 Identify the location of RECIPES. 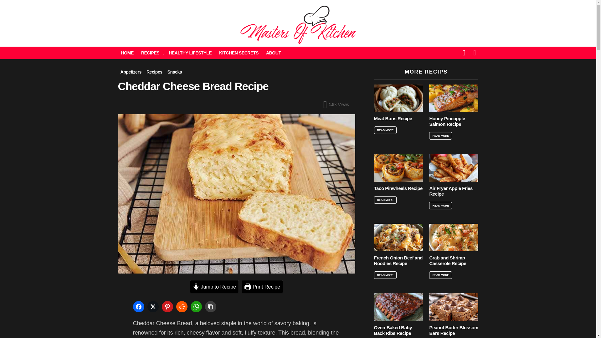
(152, 53).